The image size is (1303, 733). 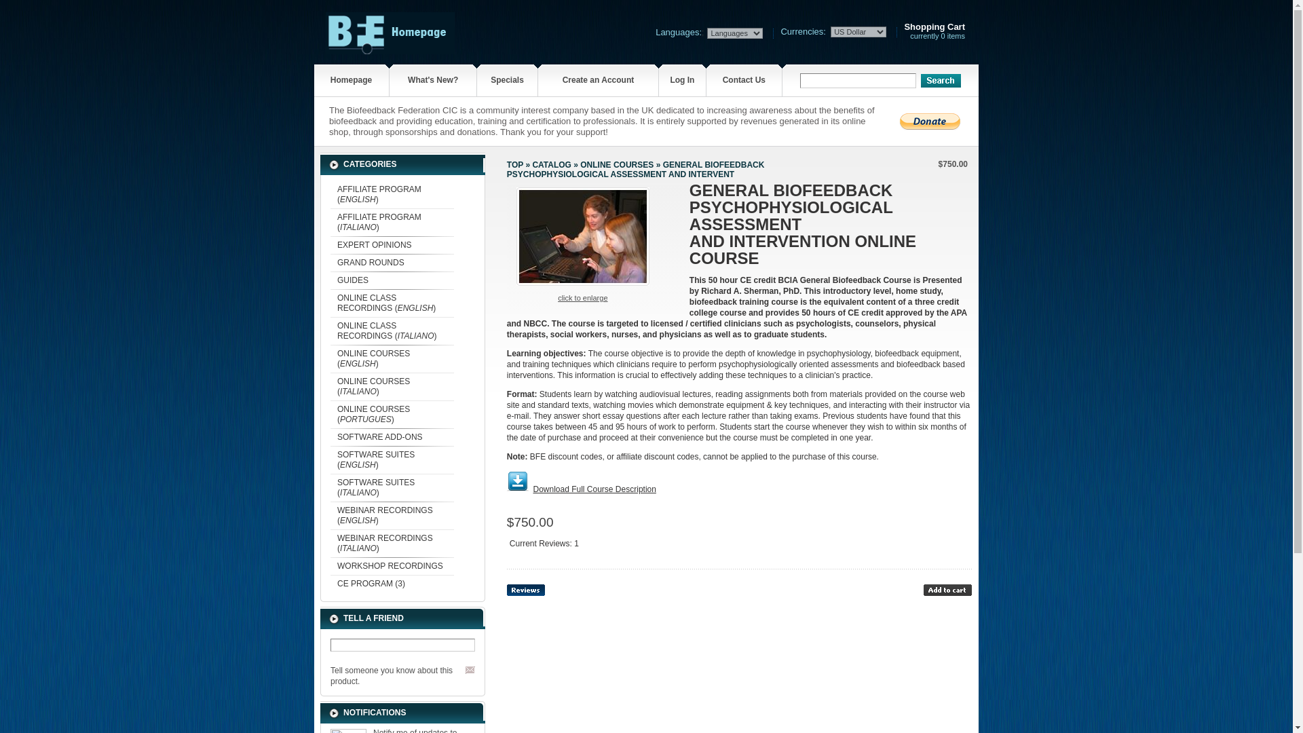 I want to click on TOP, so click(x=392, y=262).